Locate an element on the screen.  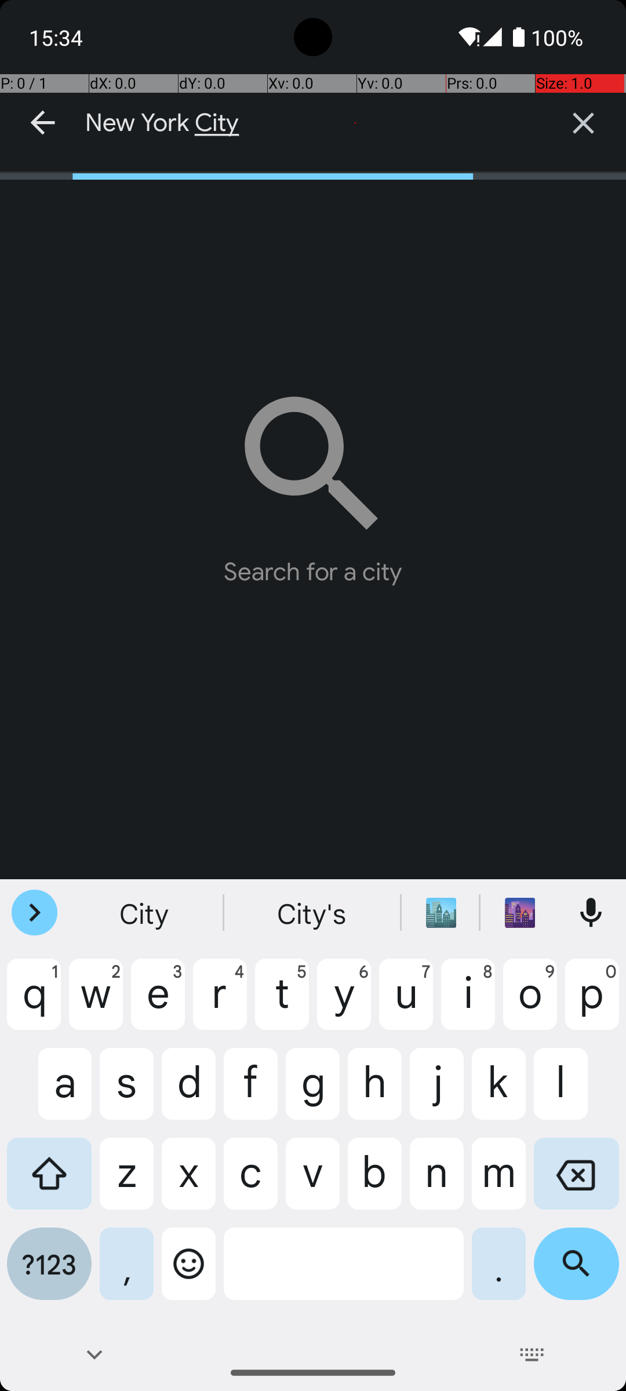
City is located at coordinates (145, 913).